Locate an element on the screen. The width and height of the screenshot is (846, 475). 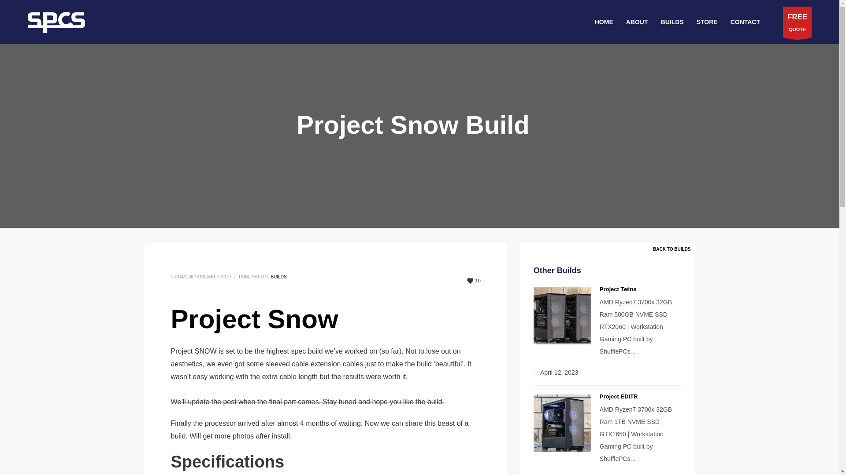
ABOUT is located at coordinates (637, 22).